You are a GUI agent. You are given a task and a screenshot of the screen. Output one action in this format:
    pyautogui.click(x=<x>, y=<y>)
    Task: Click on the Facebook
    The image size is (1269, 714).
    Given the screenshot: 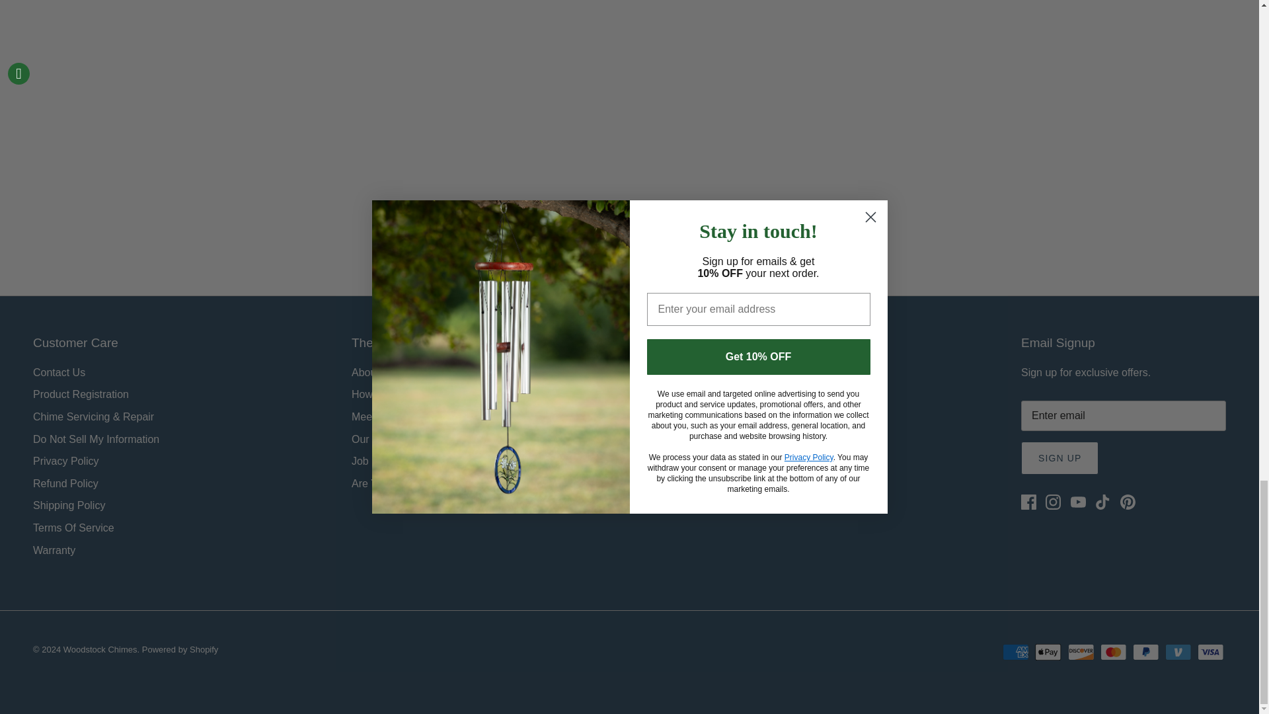 What is the action you would take?
    pyautogui.click(x=1028, y=502)
    